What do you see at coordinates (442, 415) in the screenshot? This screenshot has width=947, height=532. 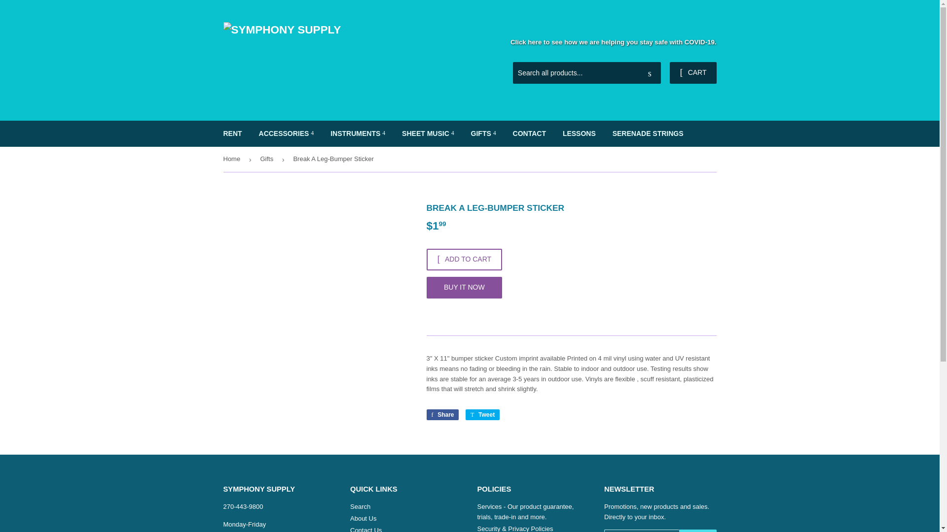 I see `Share on Facebook` at bounding box center [442, 415].